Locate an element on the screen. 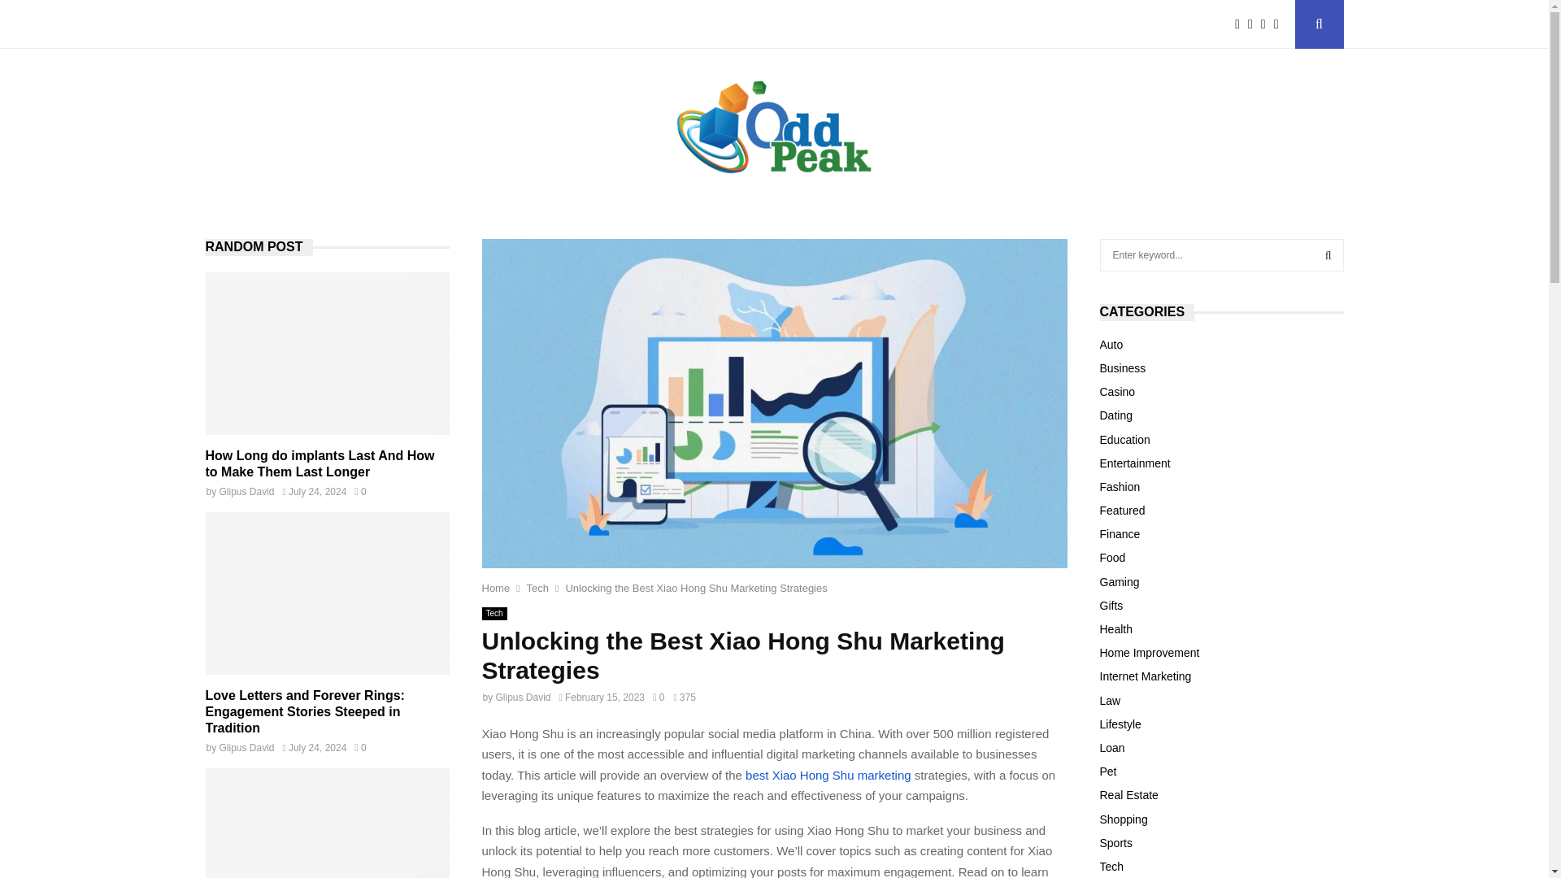 This screenshot has height=878, width=1561. Pinterest is located at coordinates (1267, 24).